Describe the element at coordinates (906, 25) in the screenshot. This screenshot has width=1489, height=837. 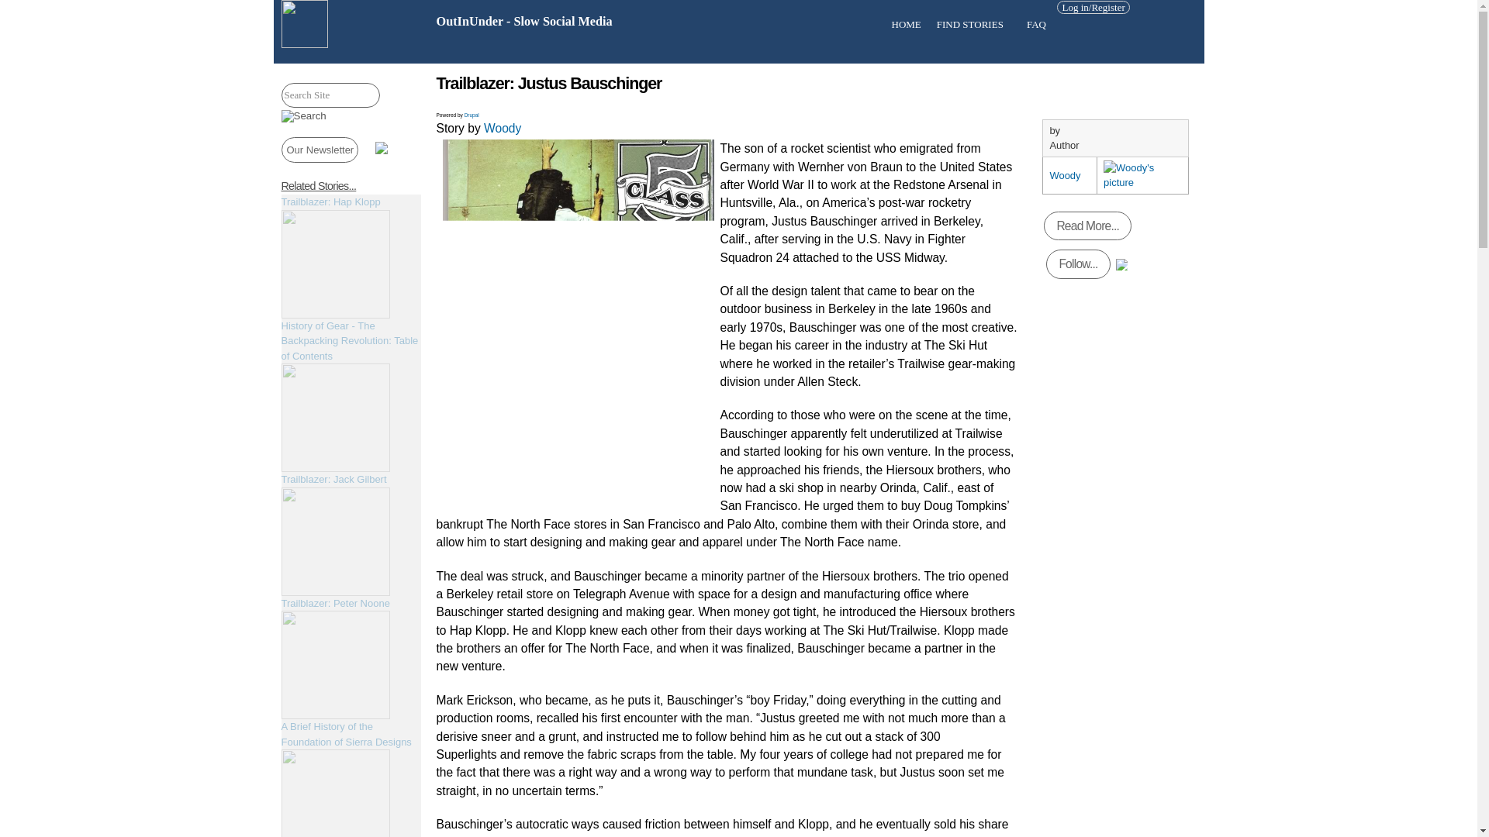
I see `HOME` at that location.